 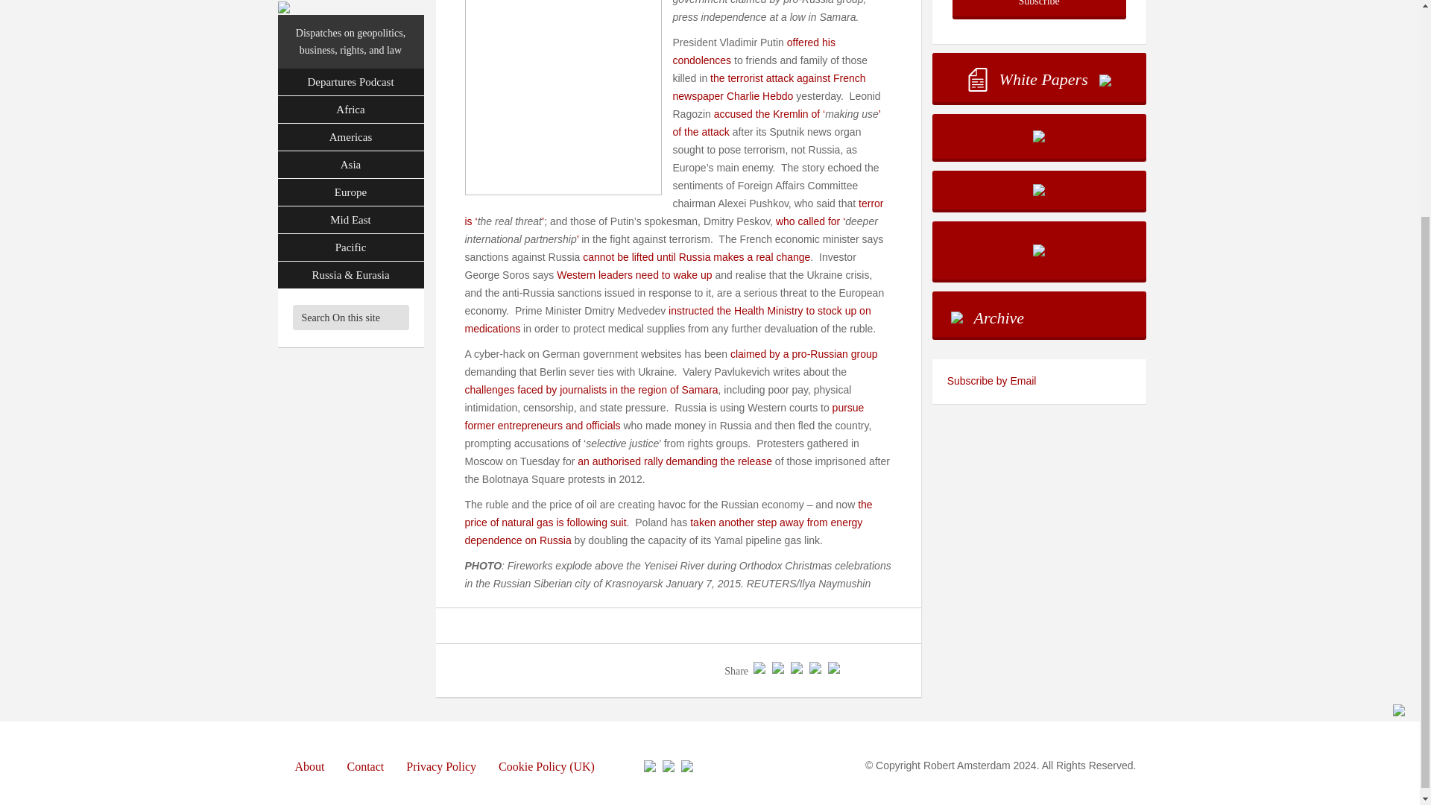 I want to click on offered his condolences, so click(x=753, y=51).